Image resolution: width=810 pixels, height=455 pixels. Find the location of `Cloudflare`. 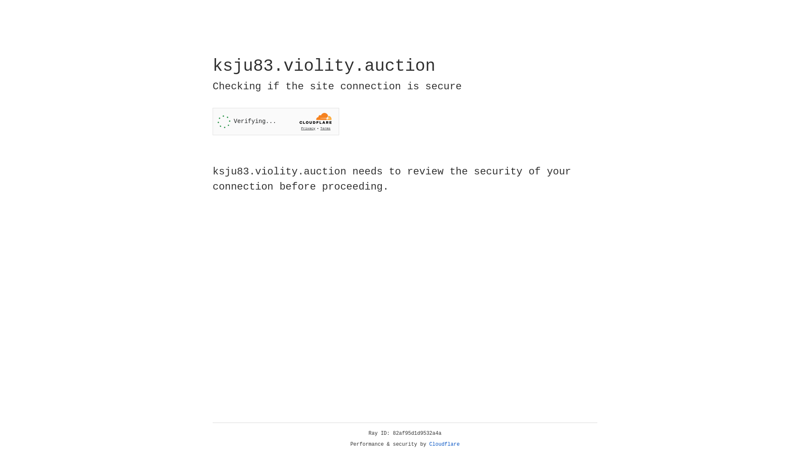

Cloudflare is located at coordinates (445, 444).